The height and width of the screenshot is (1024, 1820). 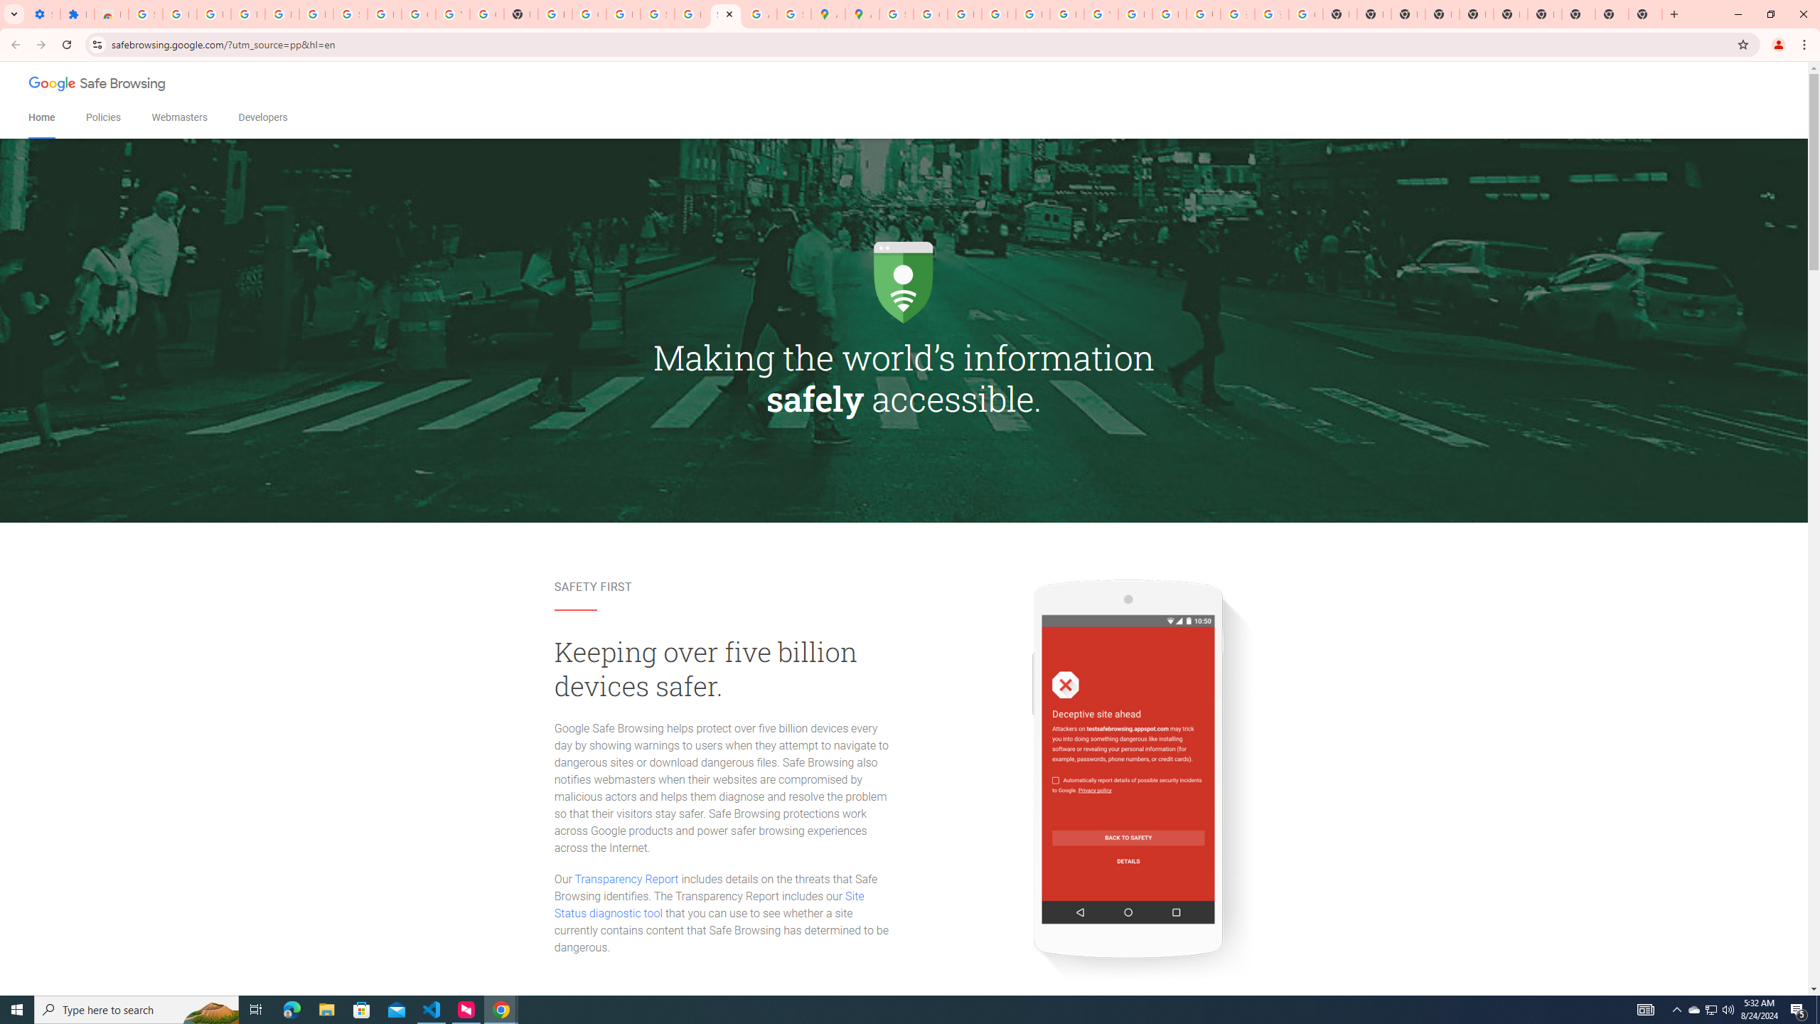 I want to click on Google Safe Browsing, so click(x=98, y=85).